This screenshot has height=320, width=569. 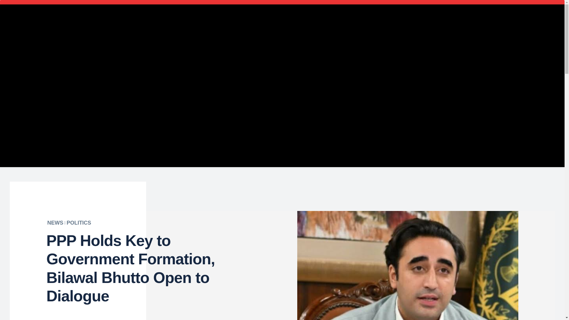 What do you see at coordinates (178, 99) in the screenshot?
I see `Business` at bounding box center [178, 99].